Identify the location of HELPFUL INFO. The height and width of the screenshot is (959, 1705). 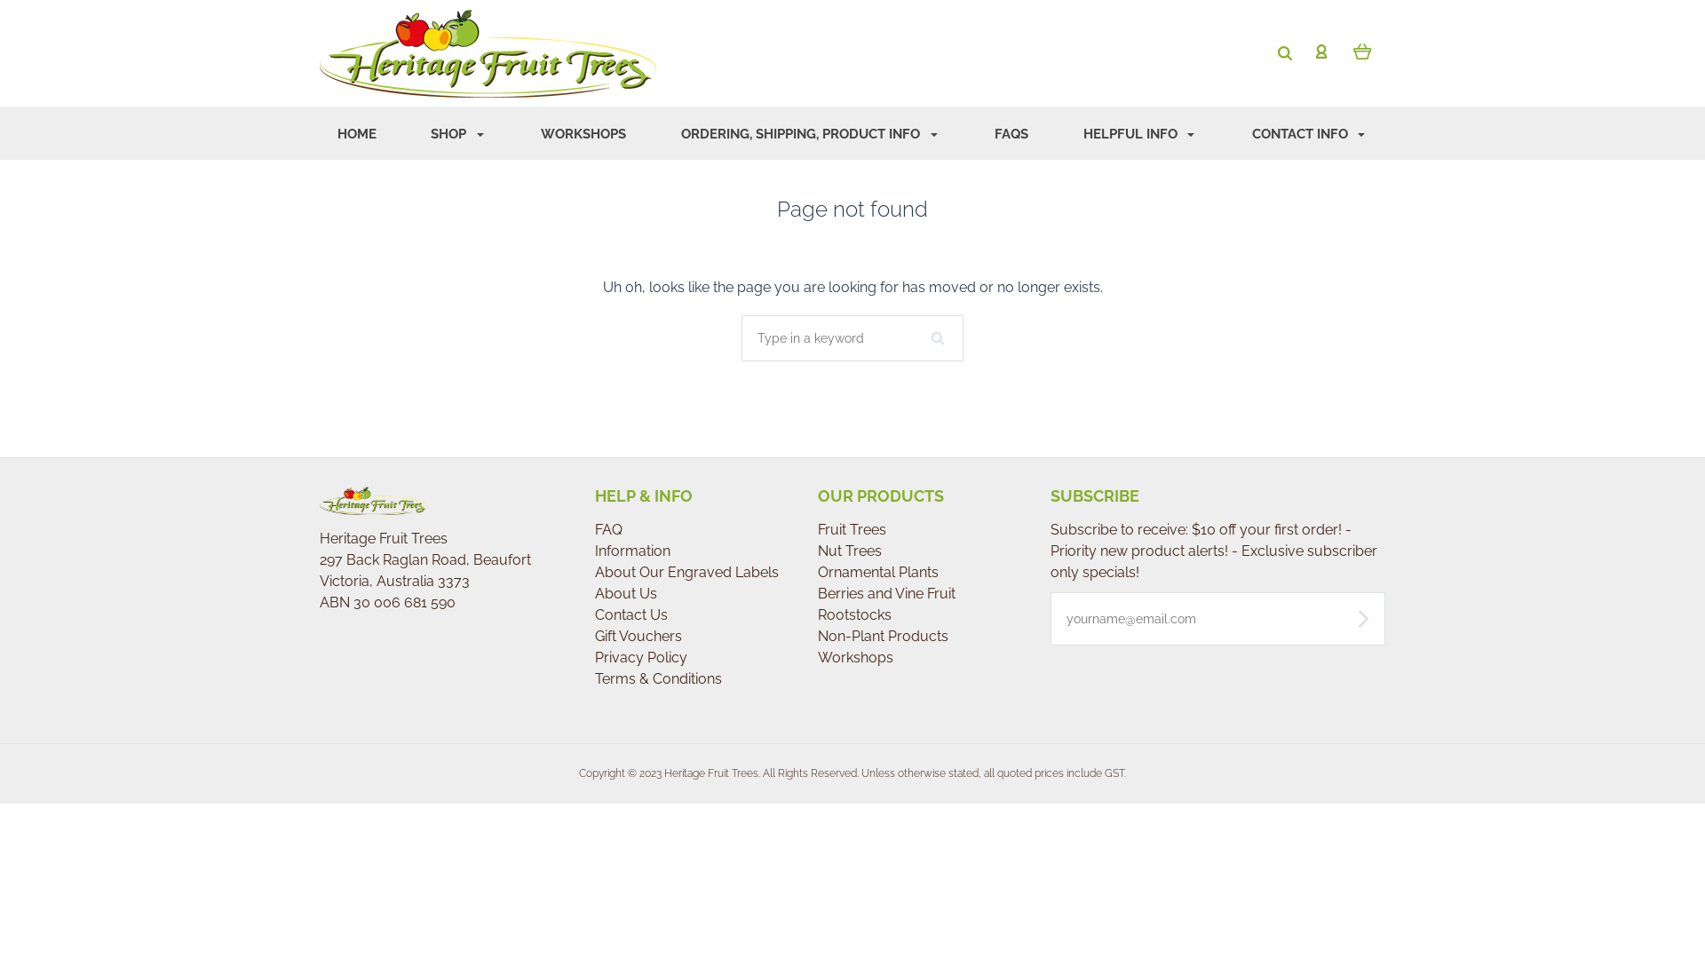
(1140, 134).